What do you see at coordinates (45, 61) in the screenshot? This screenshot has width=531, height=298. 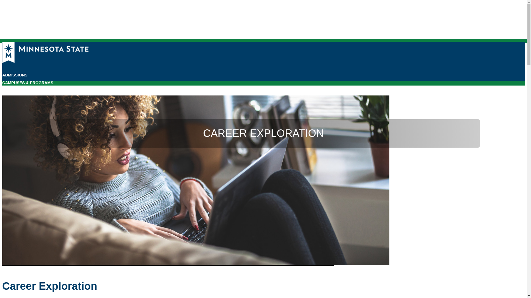 I see `Minnesota State homepage` at bounding box center [45, 61].